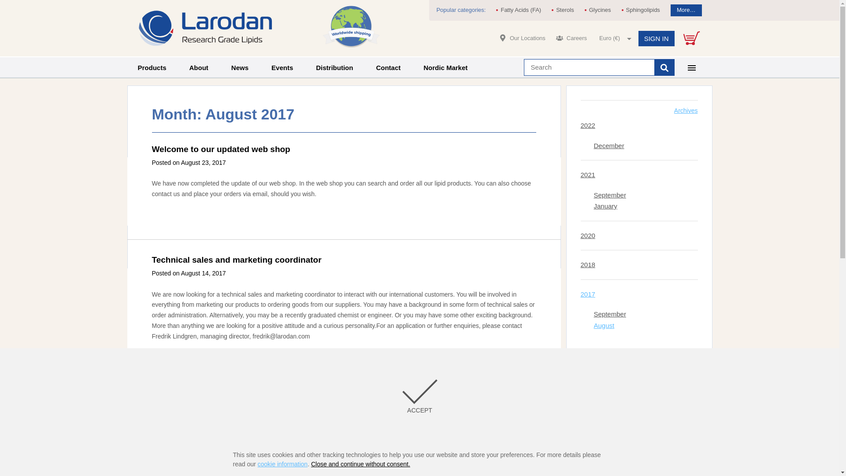  Describe the element at coordinates (641, 10) in the screenshot. I see `Sphingolipids` at that location.